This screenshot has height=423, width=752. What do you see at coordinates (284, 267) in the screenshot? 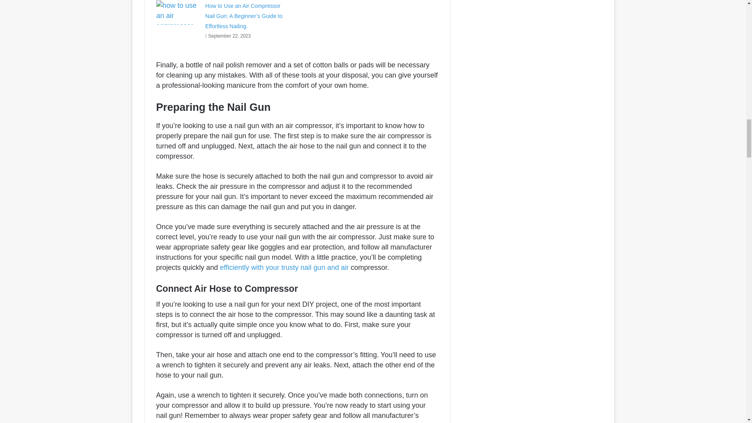
I see `efficiently with your trusty nail gun and air` at bounding box center [284, 267].